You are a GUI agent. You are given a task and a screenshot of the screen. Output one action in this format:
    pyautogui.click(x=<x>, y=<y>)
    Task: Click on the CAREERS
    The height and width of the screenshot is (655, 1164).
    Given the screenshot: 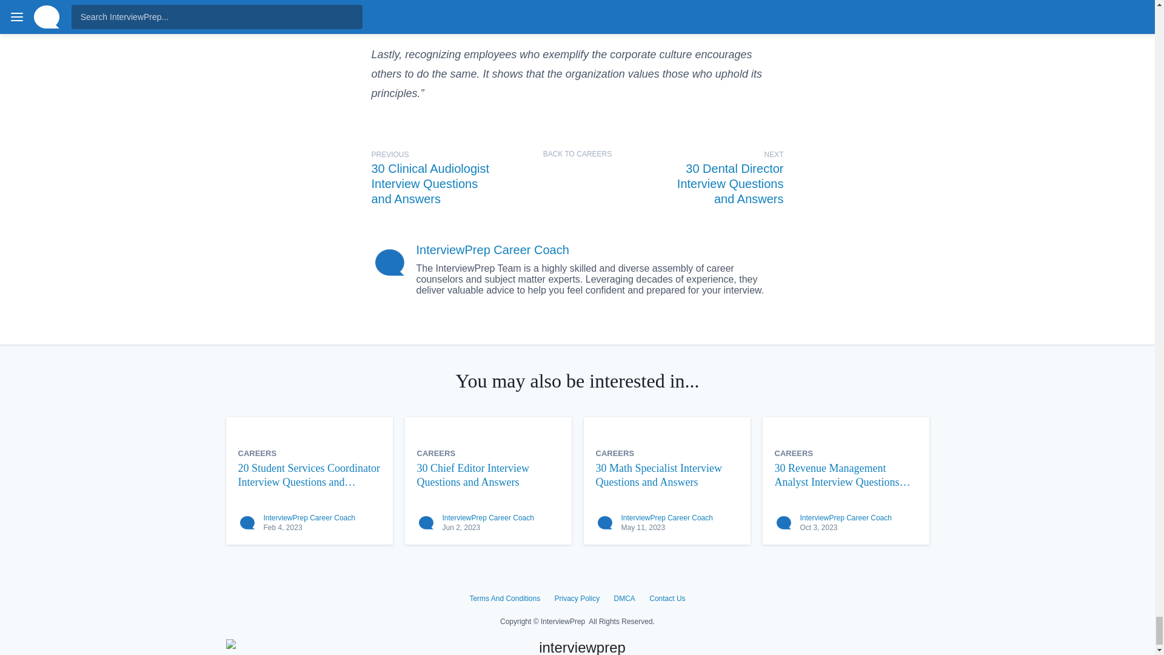 What is the action you would take?
    pyautogui.click(x=794, y=452)
    